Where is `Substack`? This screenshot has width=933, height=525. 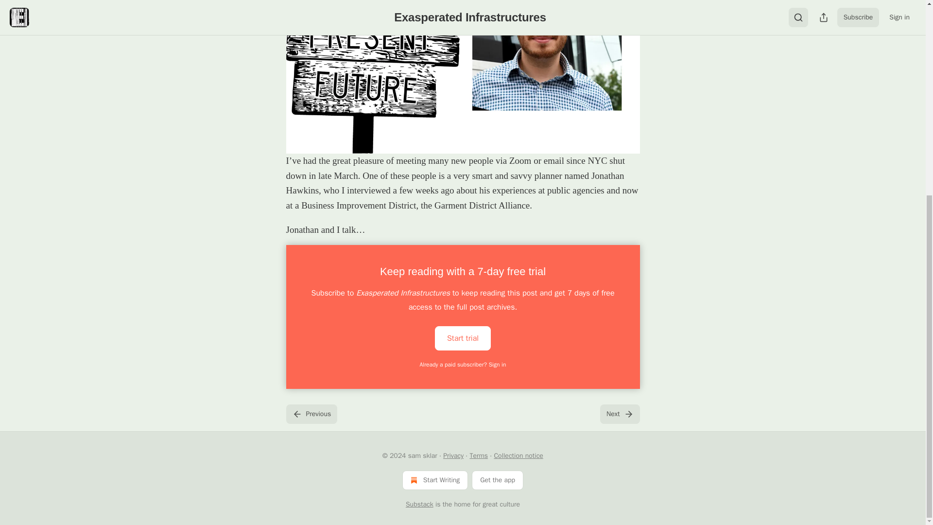 Substack is located at coordinates (420, 505).